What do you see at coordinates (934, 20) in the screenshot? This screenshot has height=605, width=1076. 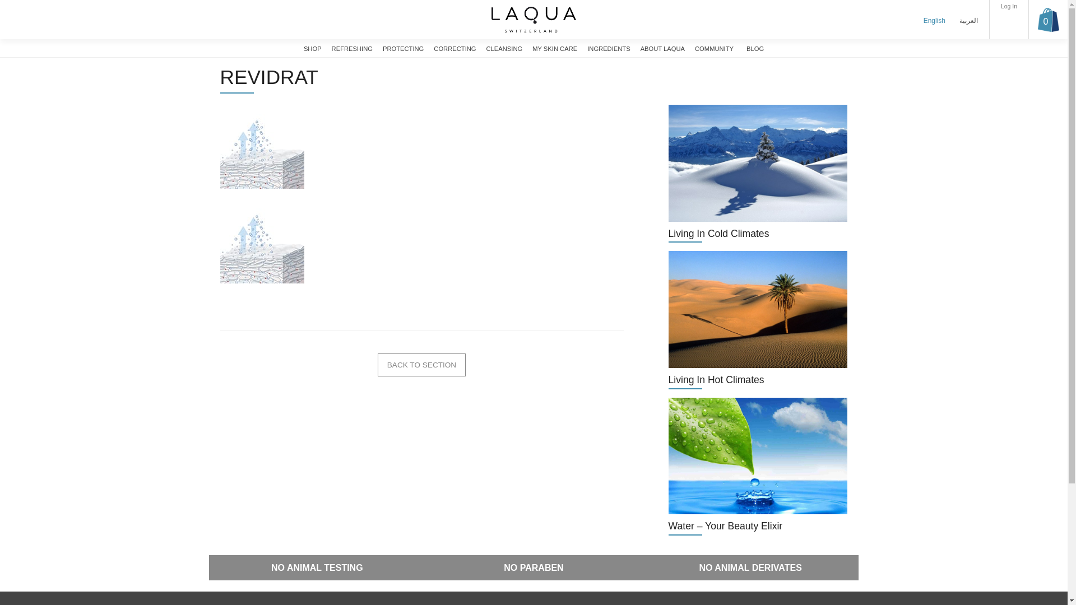 I see `English` at bounding box center [934, 20].